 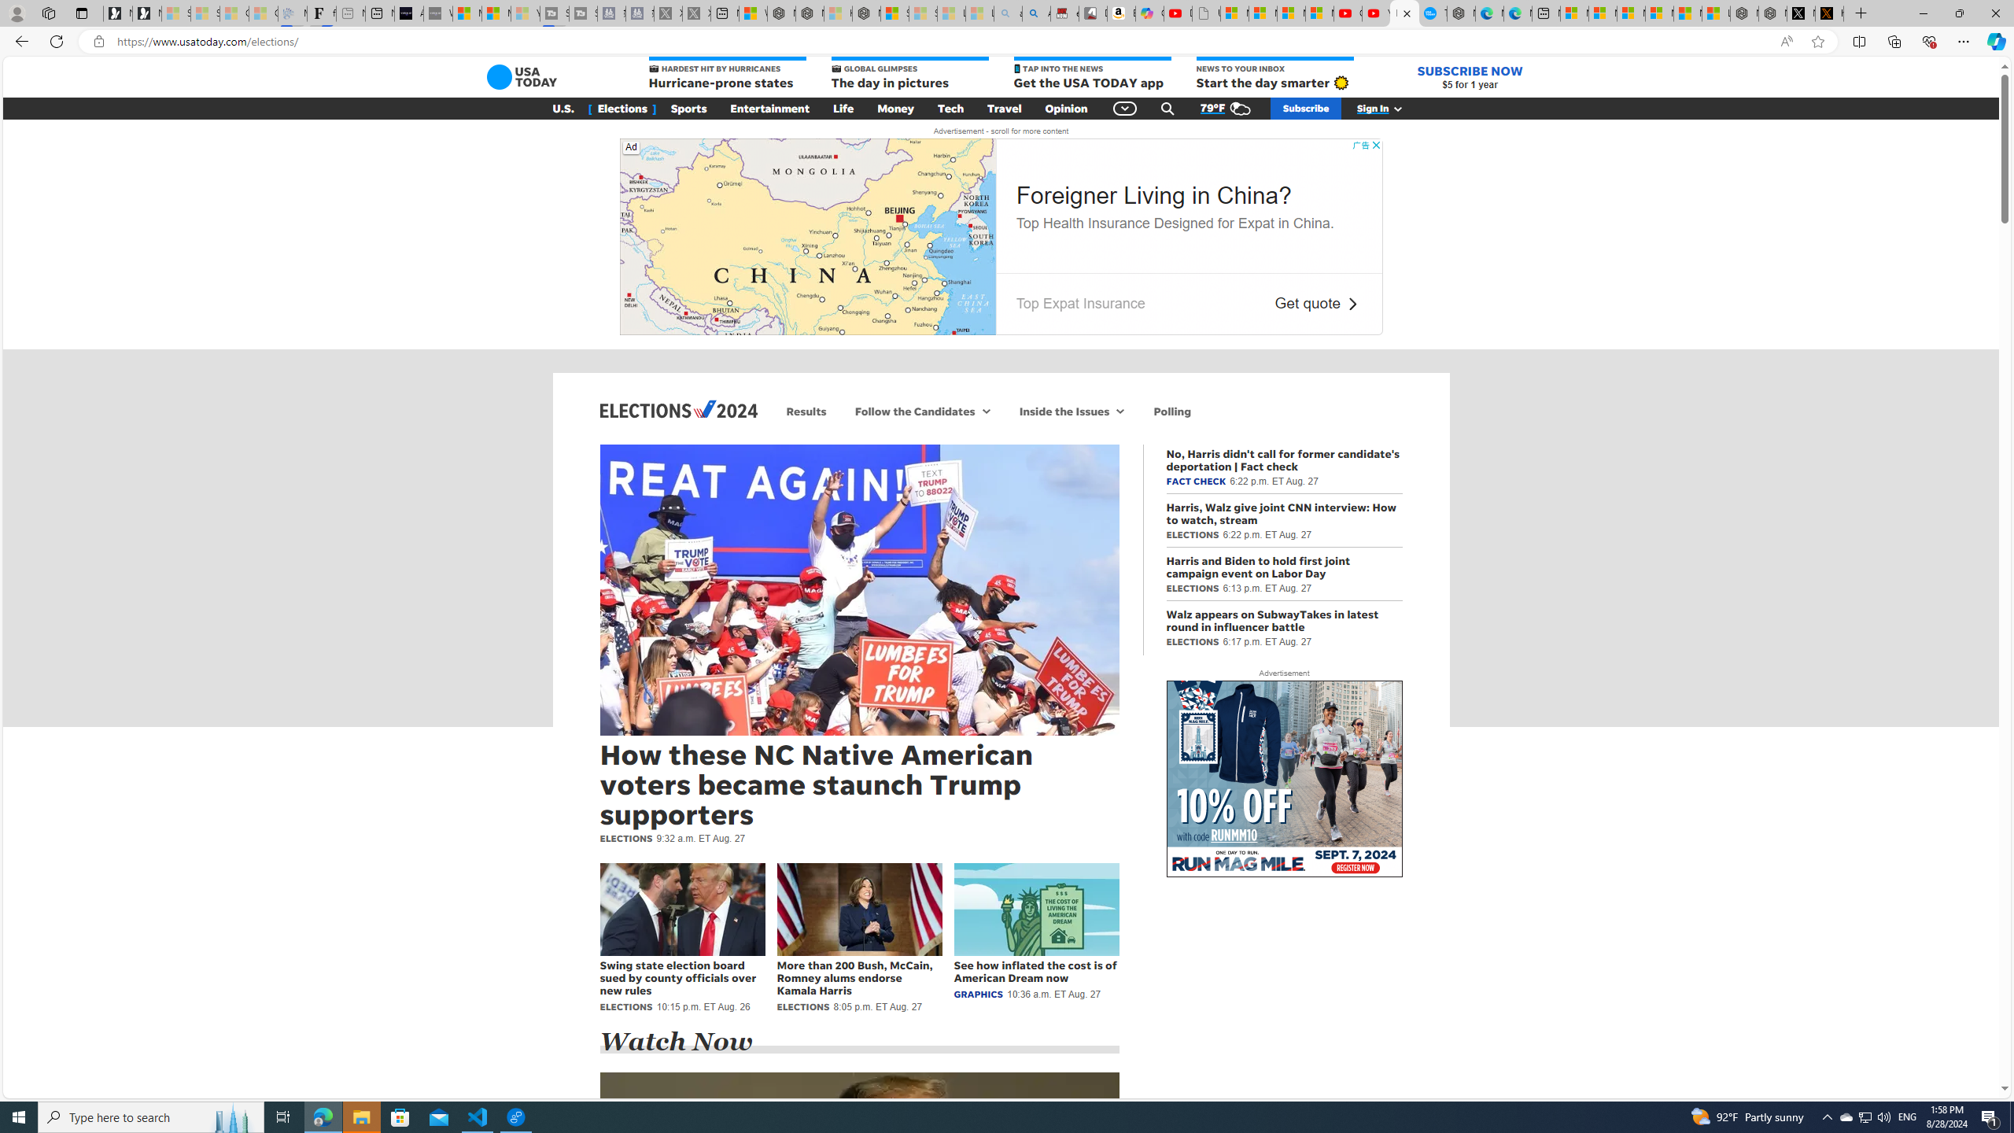 What do you see at coordinates (521, 77) in the screenshot?
I see `Class: gnt_n_lg_svg` at bounding box center [521, 77].